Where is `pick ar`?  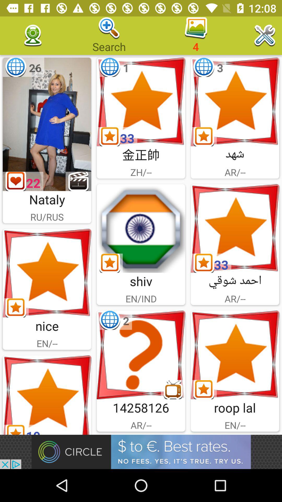 pick ar is located at coordinates (235, 229).